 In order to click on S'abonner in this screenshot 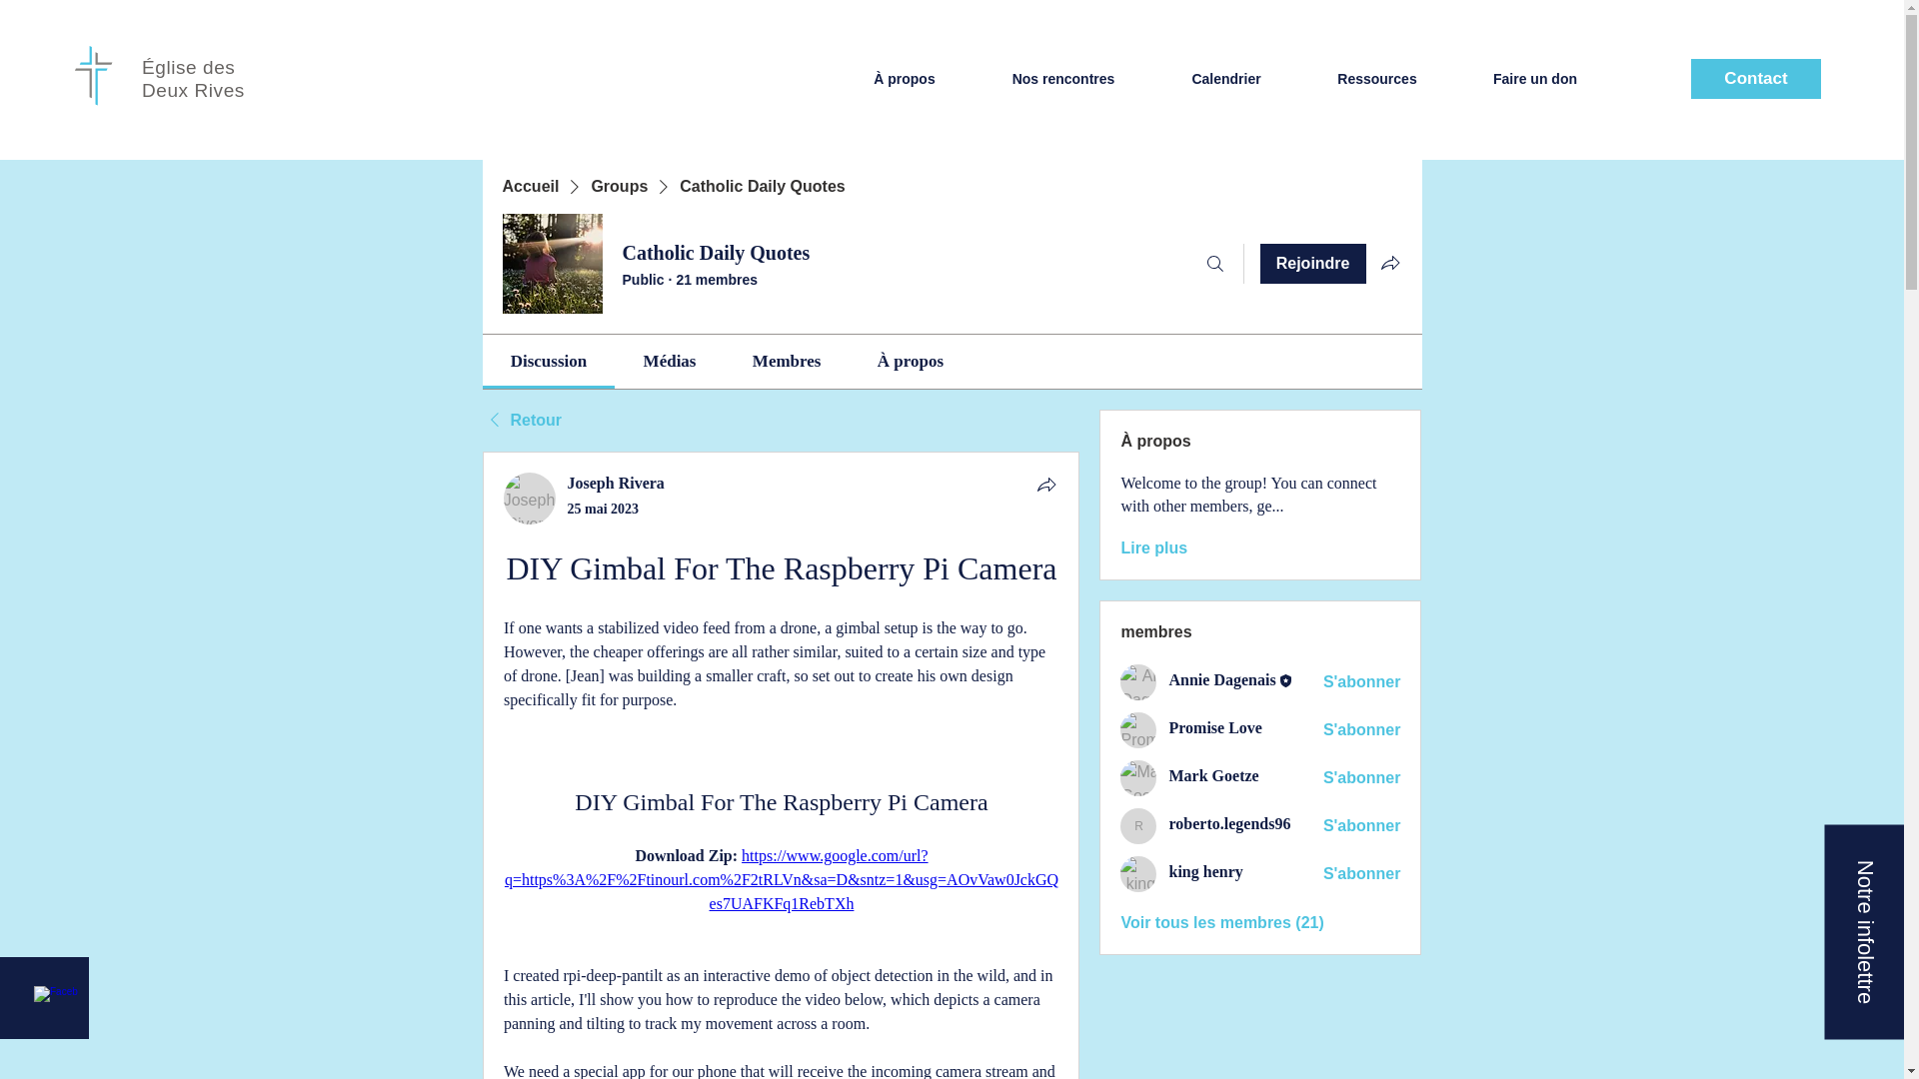, I will do `click(1361, 873)`.